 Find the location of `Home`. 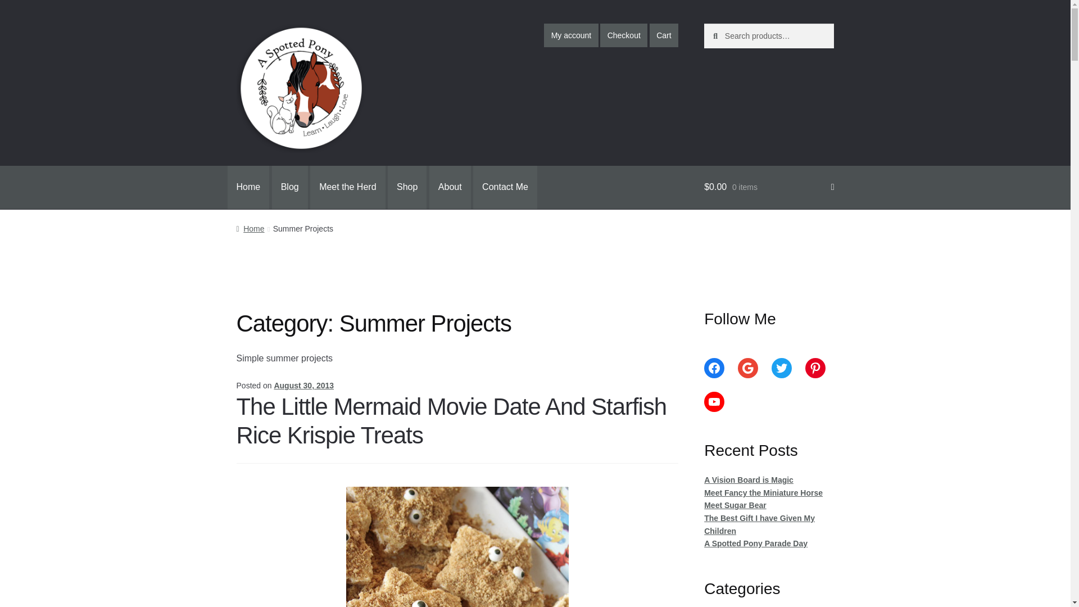

Home is located at coordinates (248, 187).